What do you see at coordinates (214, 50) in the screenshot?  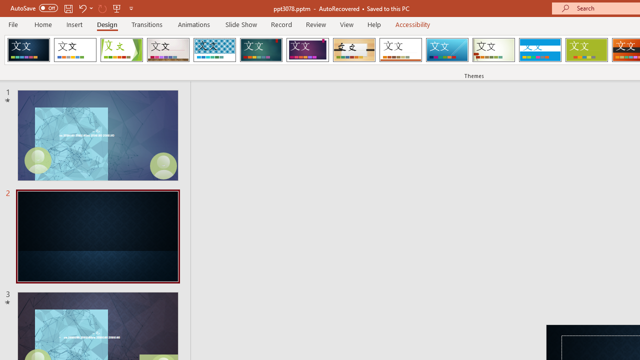 I see `Integral` at bounding box center [214, 50].